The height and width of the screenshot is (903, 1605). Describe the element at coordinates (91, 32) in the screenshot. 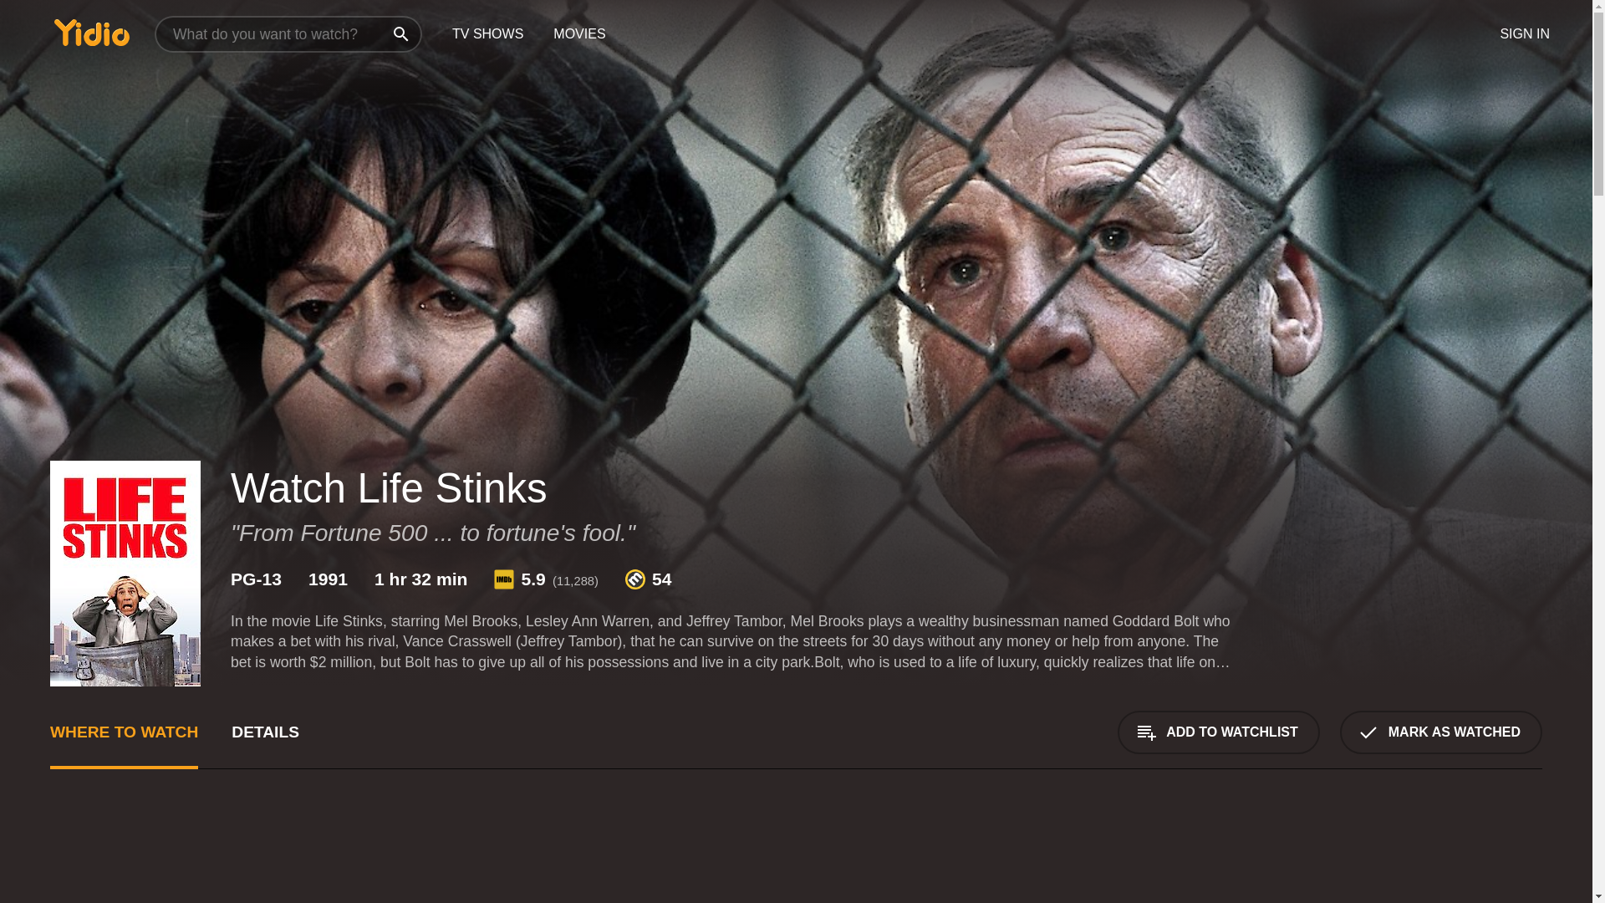

I see `Yidio` at that location.